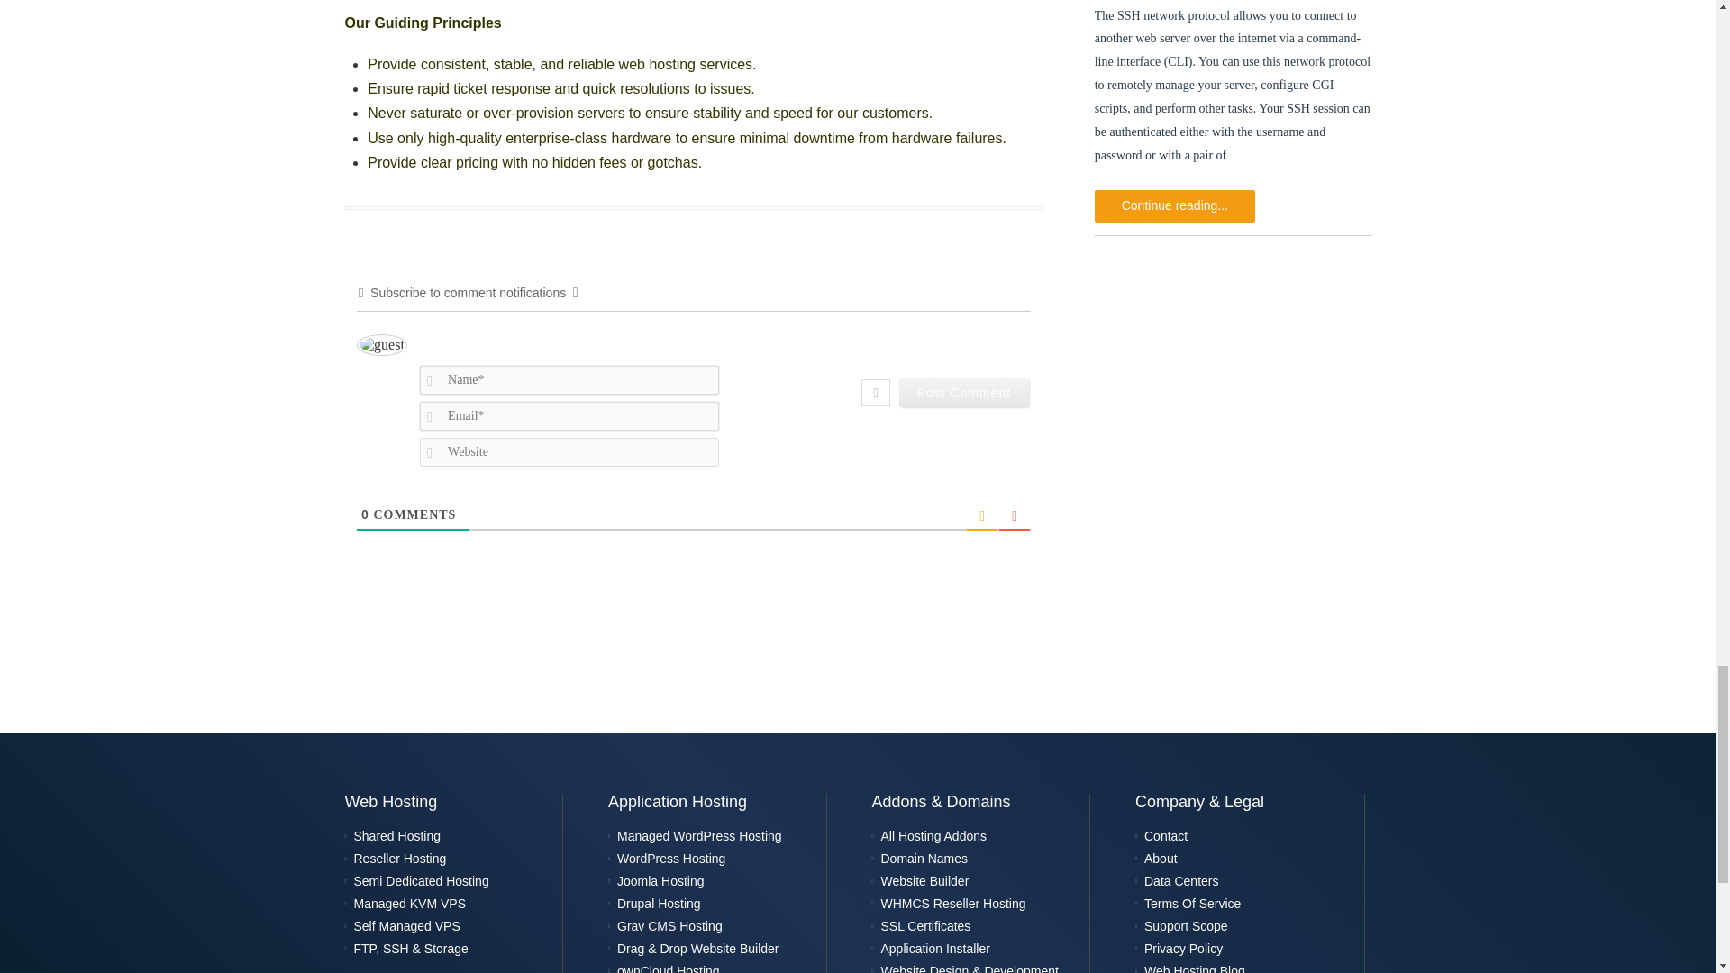  Describe the element at coordinates (964, 393) in the screenshot. I see `Post Comment` at that location.